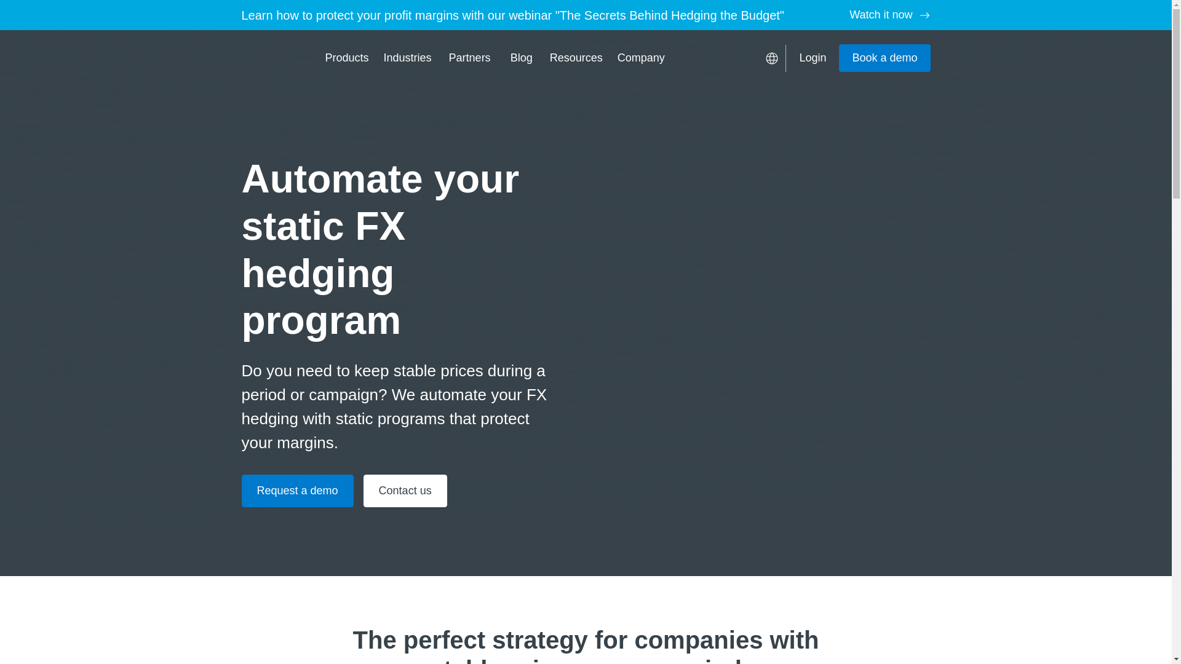 The height and width of the screenshot is (664, 1181). Describe the element at coordinates (405, 491) in the screenshot. I see `Contact us` at that location.